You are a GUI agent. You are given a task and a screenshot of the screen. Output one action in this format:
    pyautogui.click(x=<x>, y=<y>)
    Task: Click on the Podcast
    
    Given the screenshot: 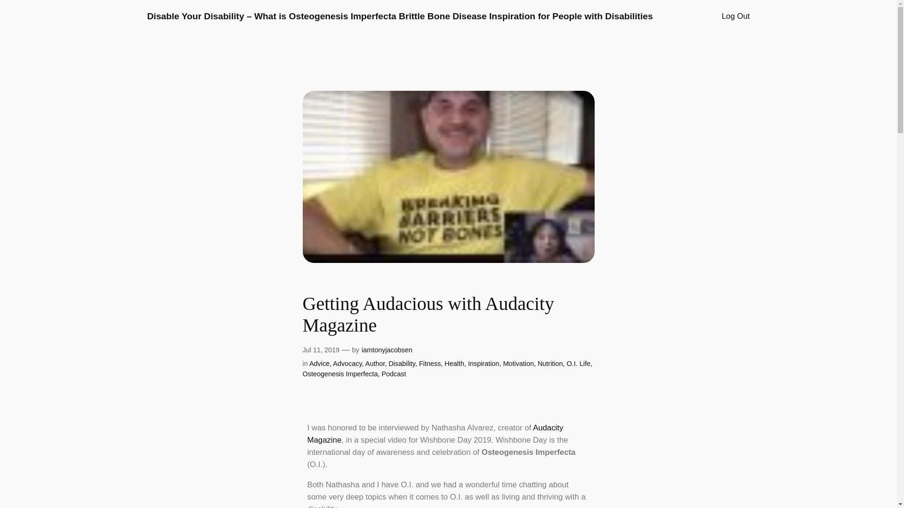 What is the action you would take?
    pyautogui.click(x=394, y=374)
    